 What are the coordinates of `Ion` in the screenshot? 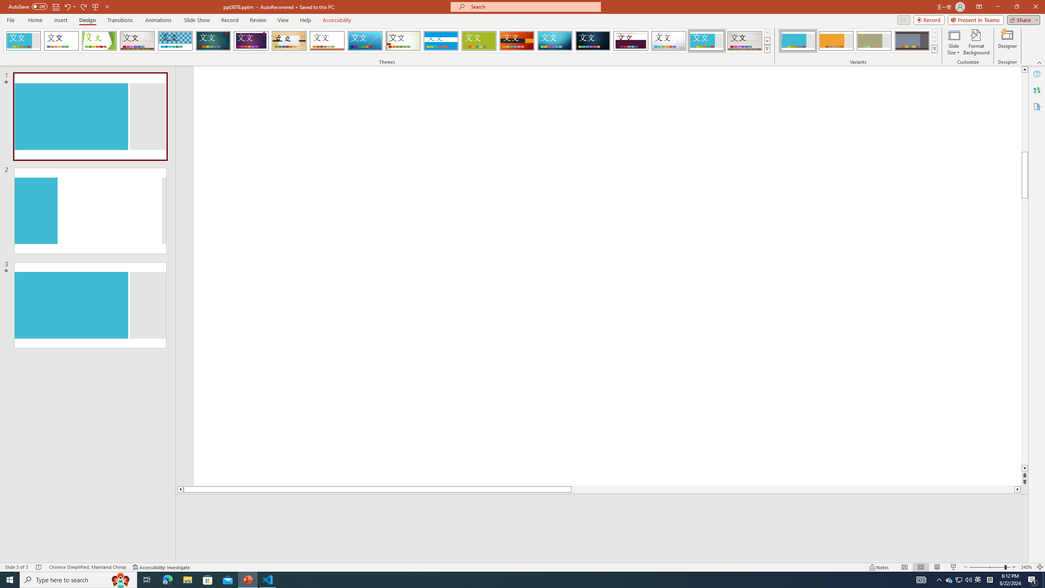 It's located at (213, 41).